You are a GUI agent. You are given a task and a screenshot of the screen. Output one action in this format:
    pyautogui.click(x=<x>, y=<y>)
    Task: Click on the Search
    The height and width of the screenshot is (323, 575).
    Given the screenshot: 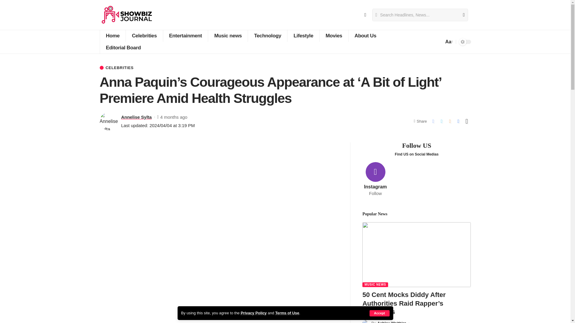 What is the action you would take?
    pyautogui.click(x=461, y=15)
    